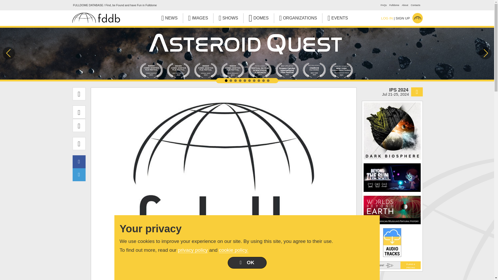 Image resolution: width=498 pixels, height=280 pixels. I want to click on cookie policy., so click(234, 250).